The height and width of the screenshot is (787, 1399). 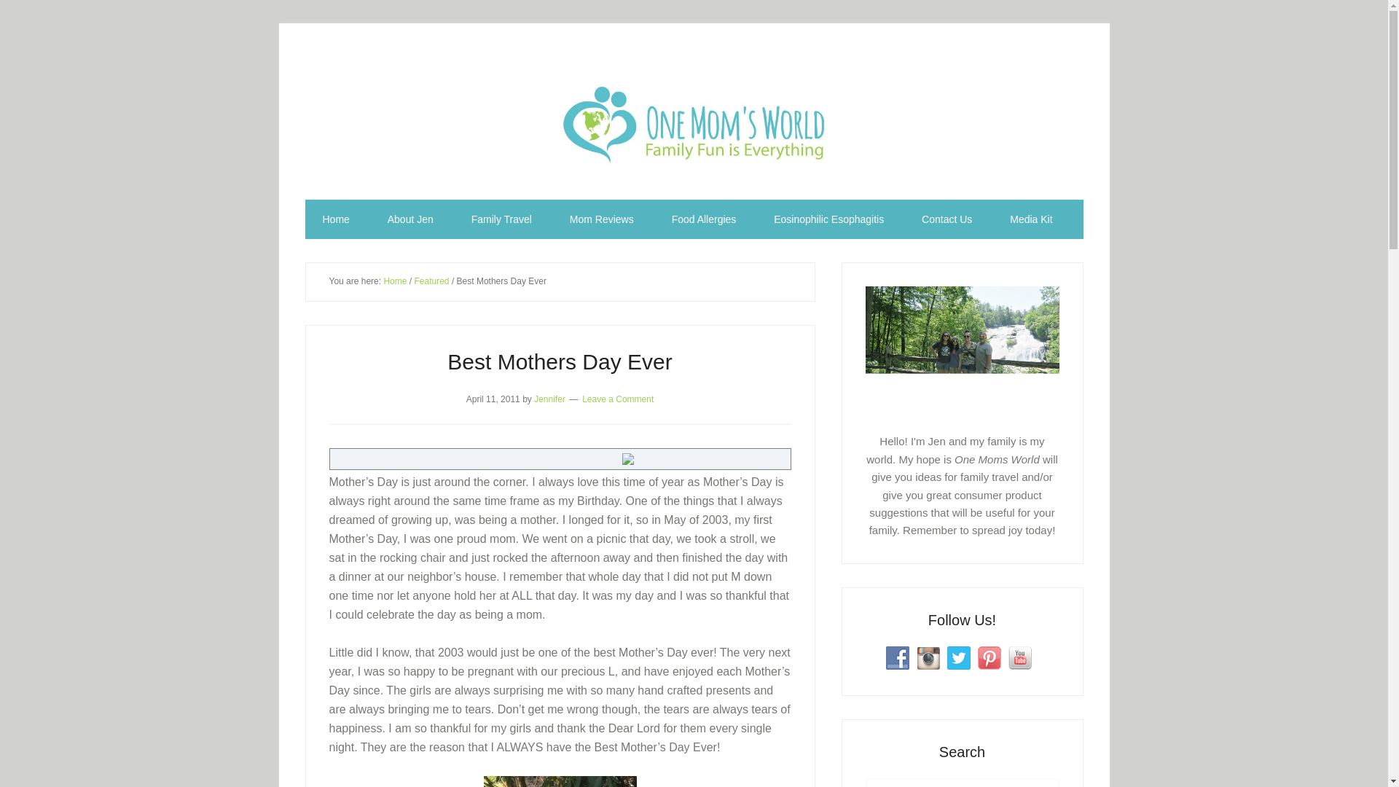 I want to click on Featured, so click(x=431, y=281).